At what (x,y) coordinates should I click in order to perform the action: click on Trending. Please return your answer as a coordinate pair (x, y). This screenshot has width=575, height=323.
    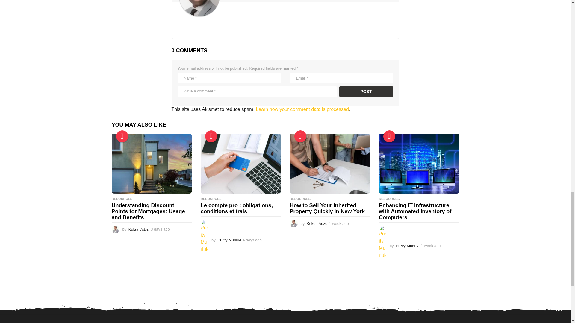
    Looking at the image, I should click on (211, 136).